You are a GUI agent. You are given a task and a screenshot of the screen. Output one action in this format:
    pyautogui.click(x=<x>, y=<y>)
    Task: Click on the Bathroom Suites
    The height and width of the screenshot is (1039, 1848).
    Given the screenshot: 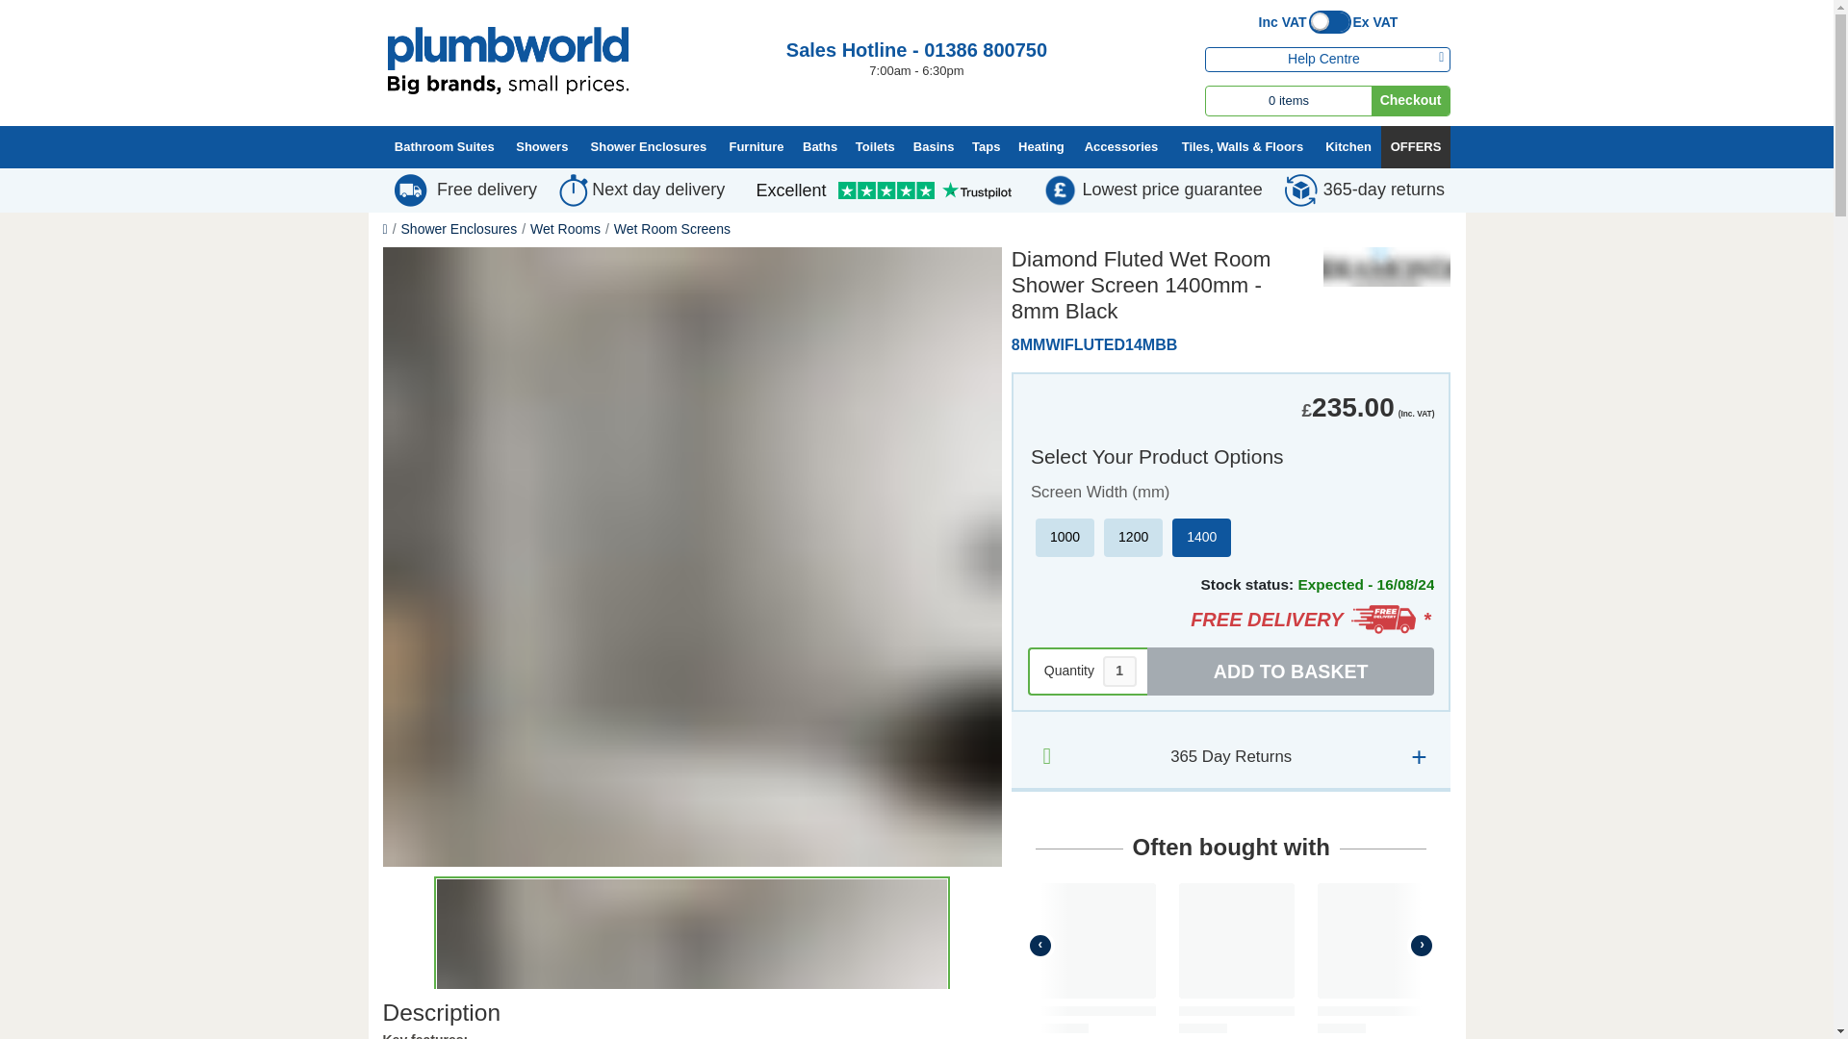 What is the action you would take?
    pyautogui.click(x=445, y=148)
    